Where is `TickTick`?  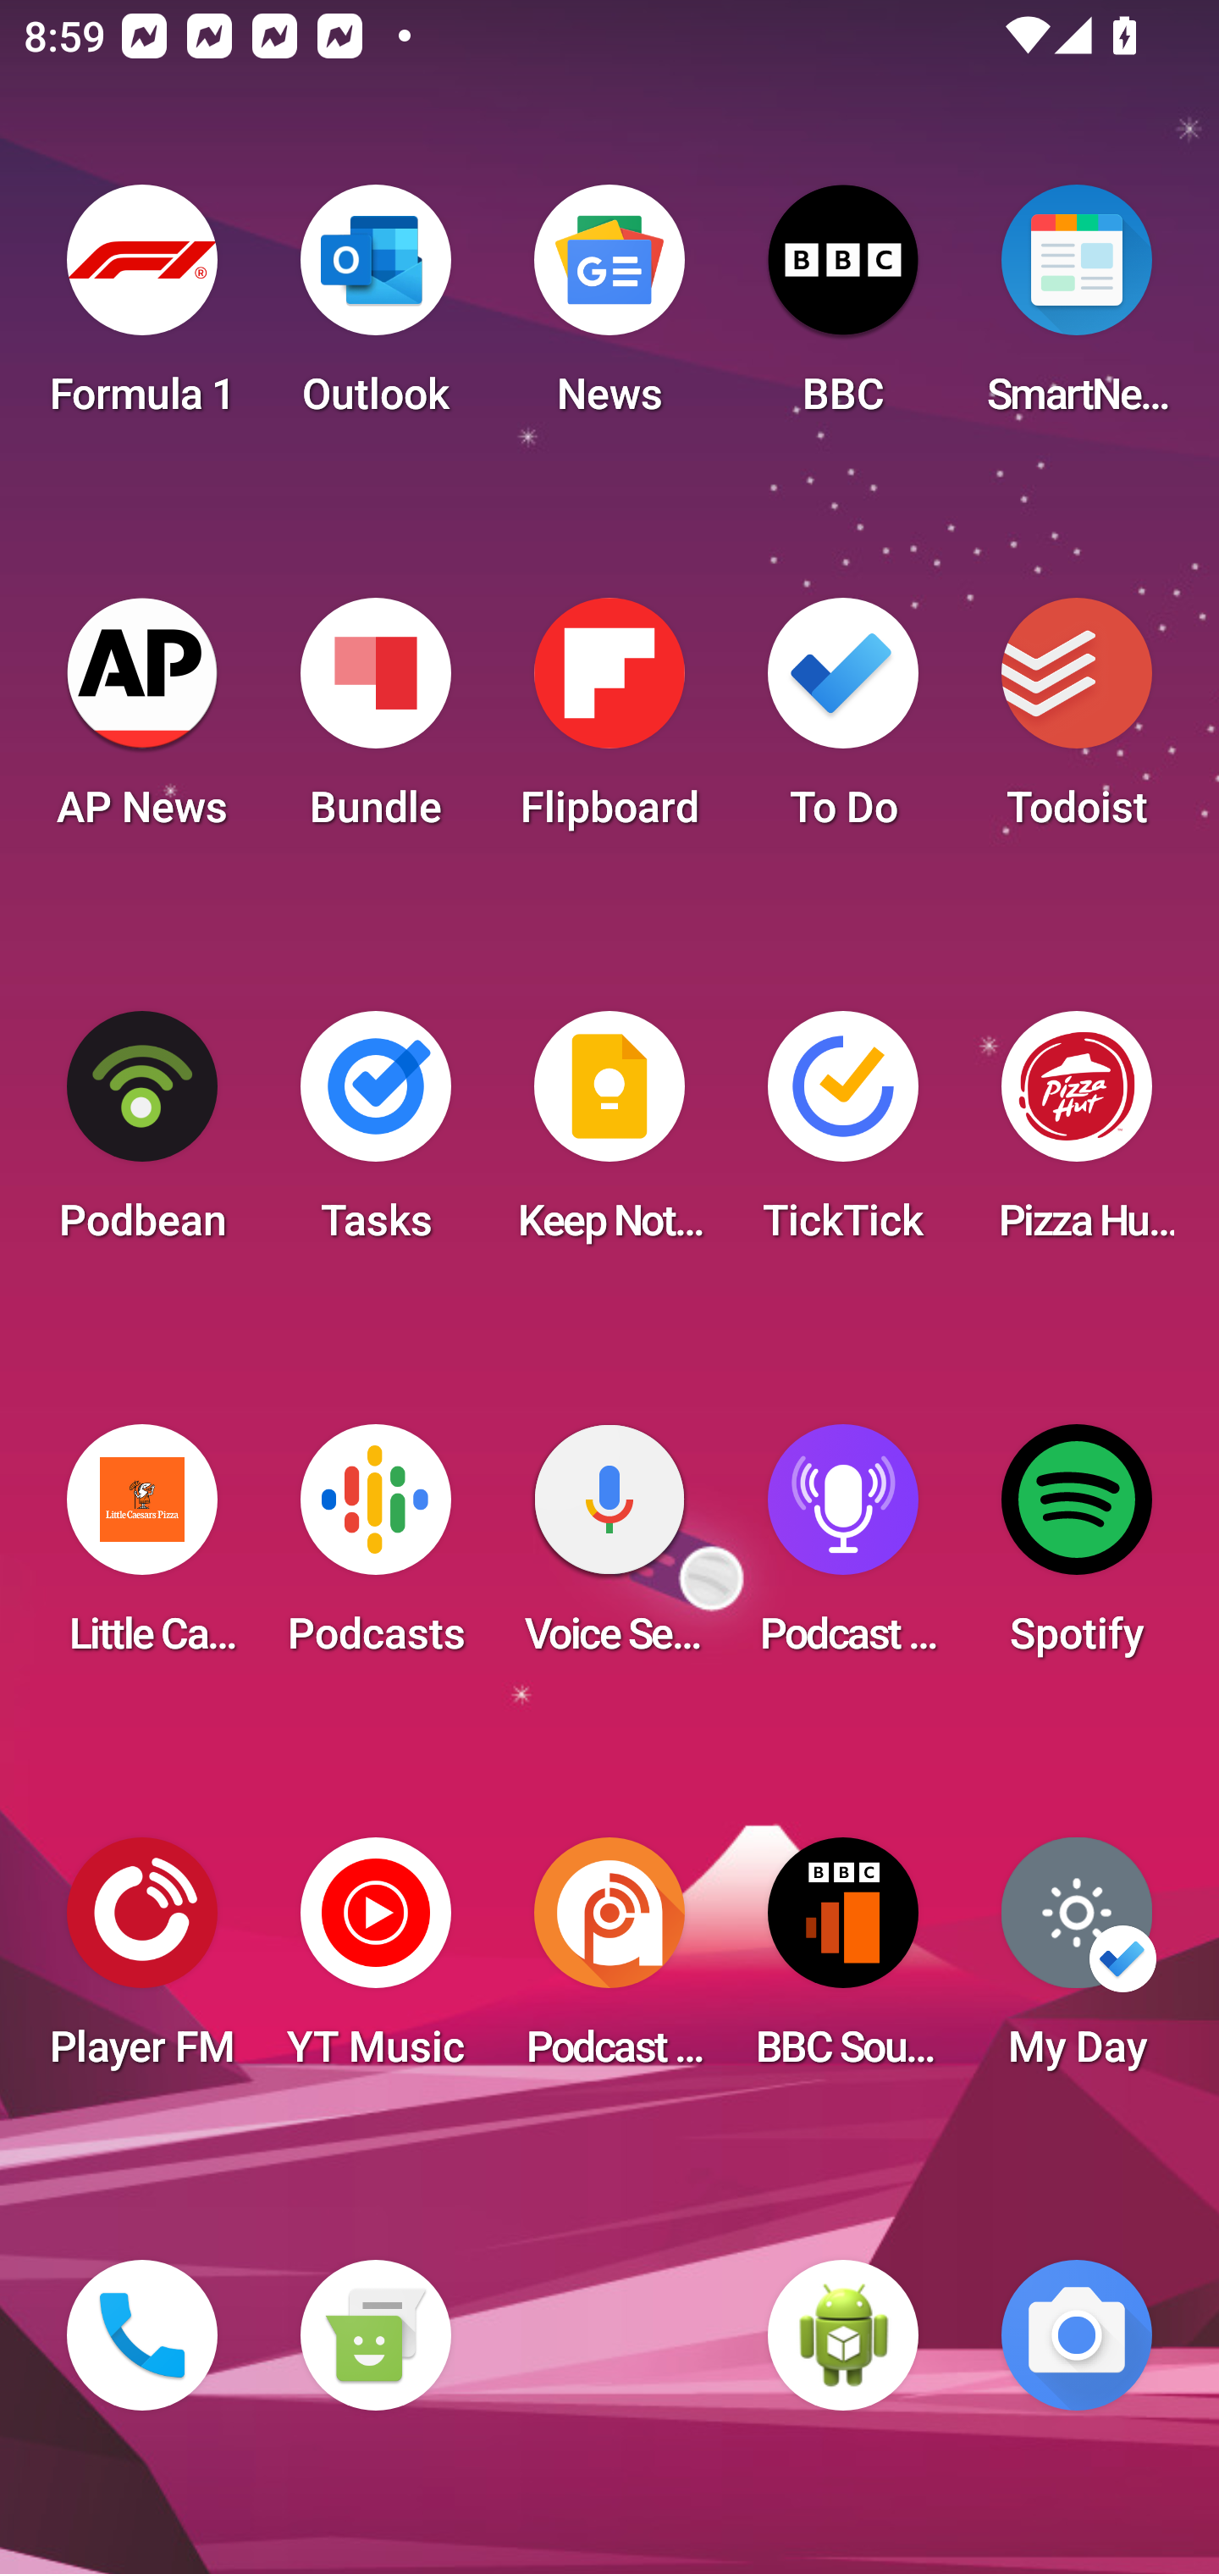 TickTick is located at coordinates (843, 1136).